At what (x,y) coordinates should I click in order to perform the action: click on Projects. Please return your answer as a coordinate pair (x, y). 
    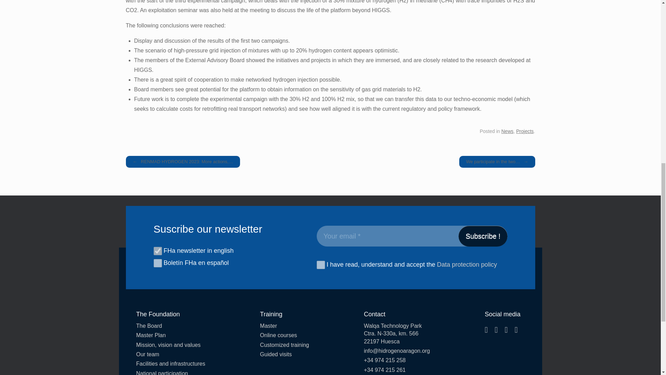
    Looking at the image, I should click on (525, 131).